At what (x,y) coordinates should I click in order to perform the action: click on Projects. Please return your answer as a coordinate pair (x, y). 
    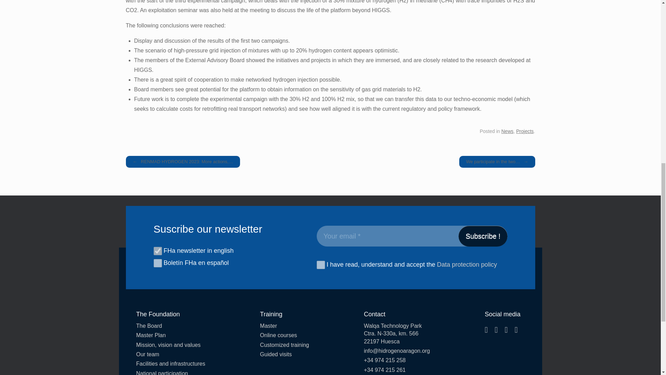
    Looking at the image, I should click on (525, 131).